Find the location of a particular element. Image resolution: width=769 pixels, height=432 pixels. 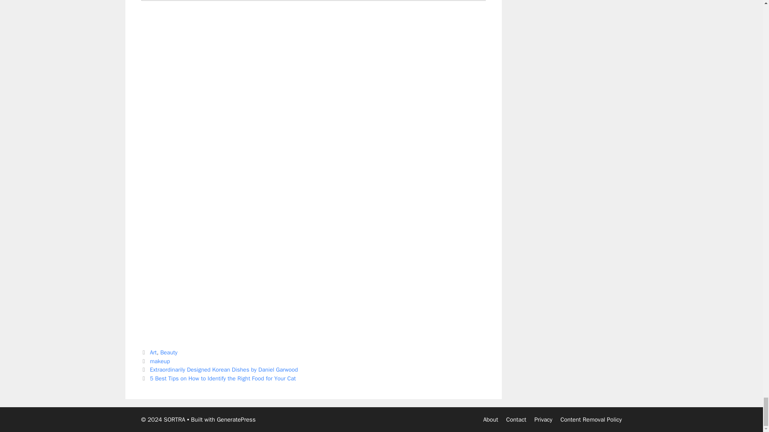

Contact is located at coordinates (516, 420).